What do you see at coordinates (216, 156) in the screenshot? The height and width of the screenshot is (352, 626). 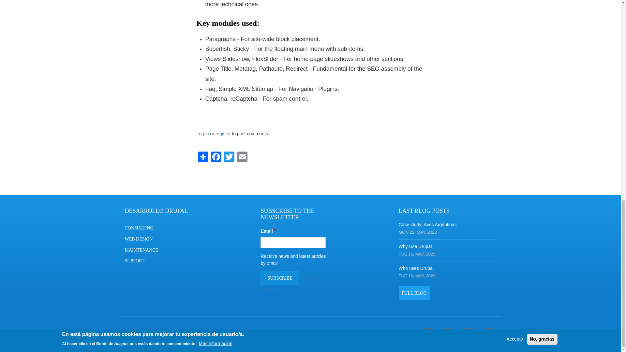 I see `Facebook` at bounding box center [216, 156].